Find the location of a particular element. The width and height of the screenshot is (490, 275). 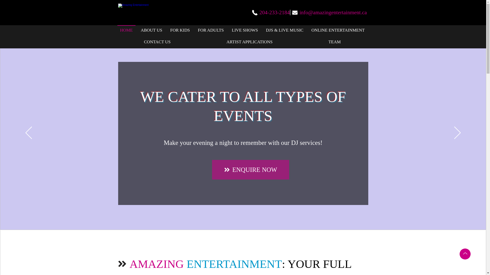

204-233-2184 is located at coordinates (271, 13).